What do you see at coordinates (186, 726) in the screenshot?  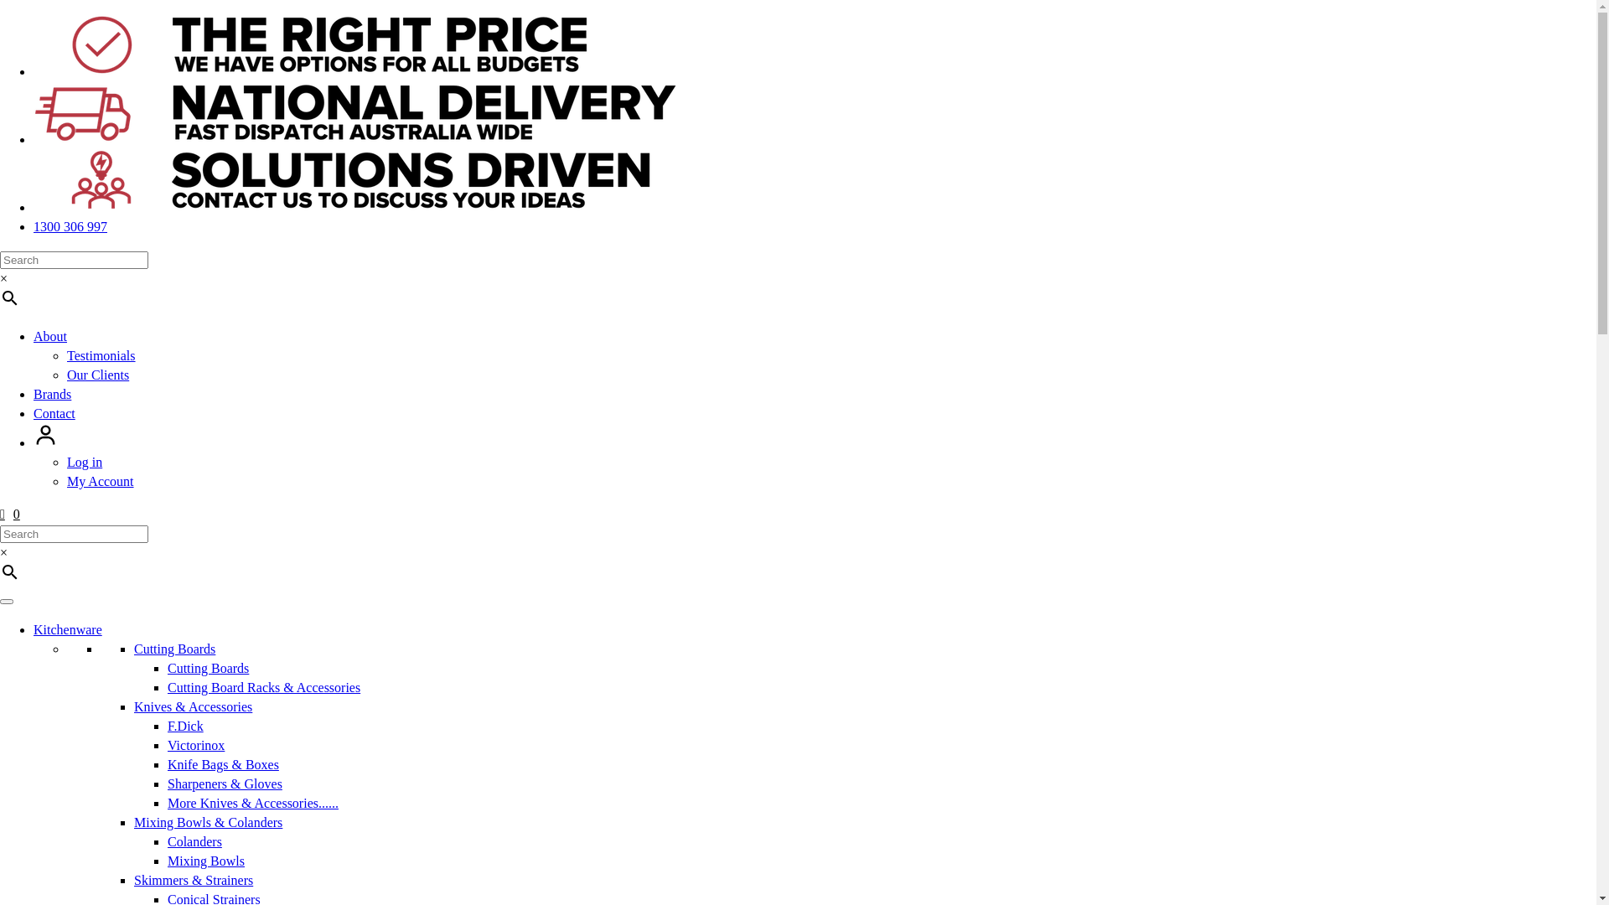 I see `F.Dick` at bounding box center [186, 726].